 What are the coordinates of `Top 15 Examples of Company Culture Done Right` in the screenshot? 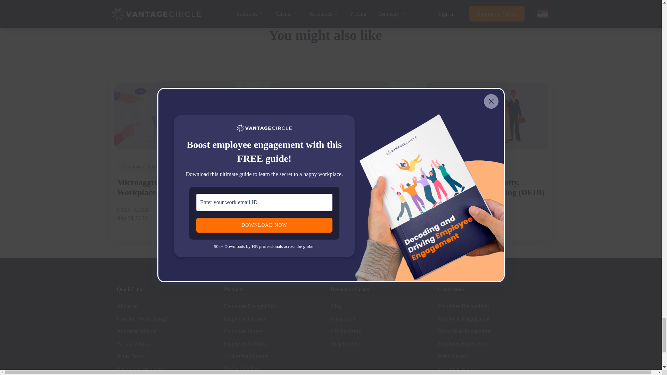 It's located at (330, 187).